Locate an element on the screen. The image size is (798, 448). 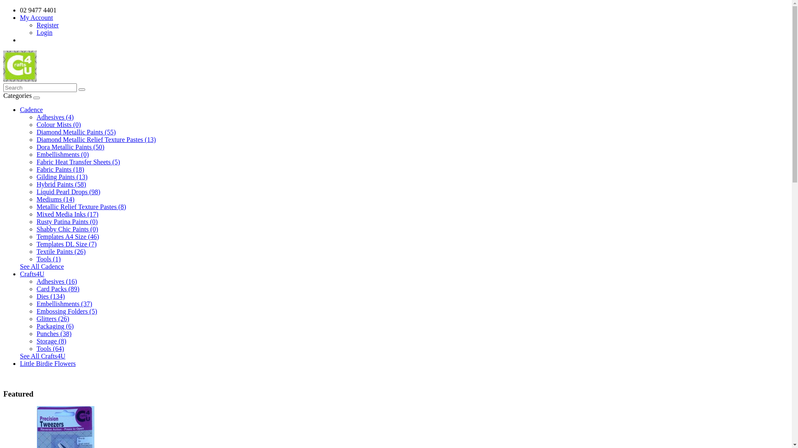
Storage (8) is located at coordinates (52, 341).